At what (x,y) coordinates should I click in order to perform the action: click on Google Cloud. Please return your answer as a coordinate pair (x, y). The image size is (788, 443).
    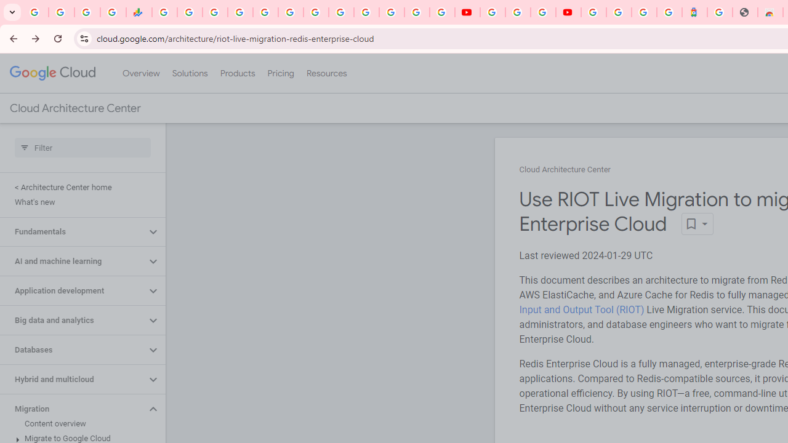
    Looking at the image, I should click on (52, 73).